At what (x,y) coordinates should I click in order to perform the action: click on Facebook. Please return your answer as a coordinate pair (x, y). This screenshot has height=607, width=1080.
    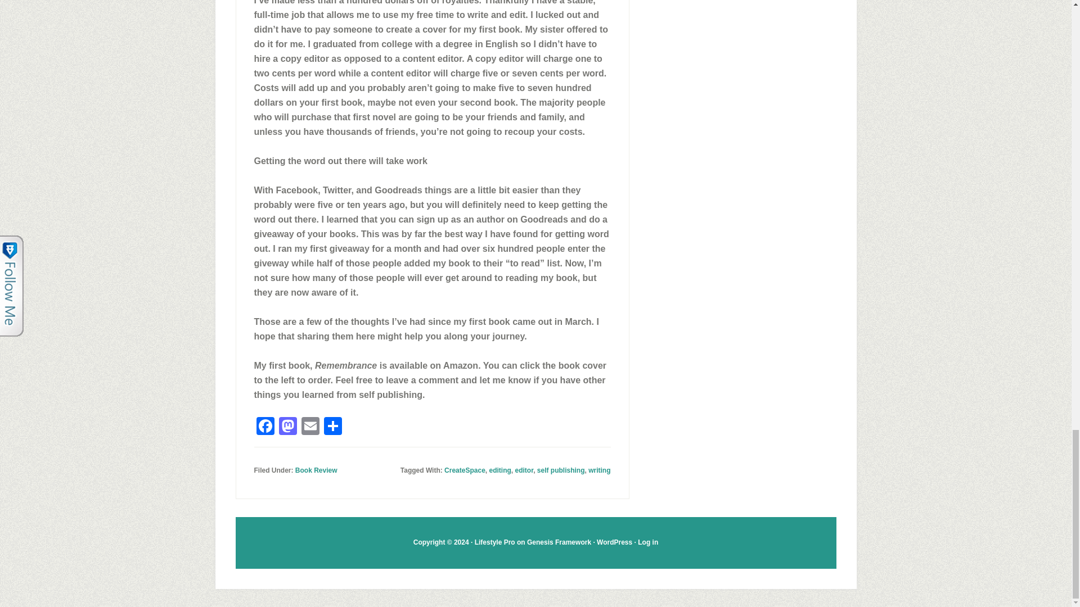
    Looking at the image, I should click on (265, 427).